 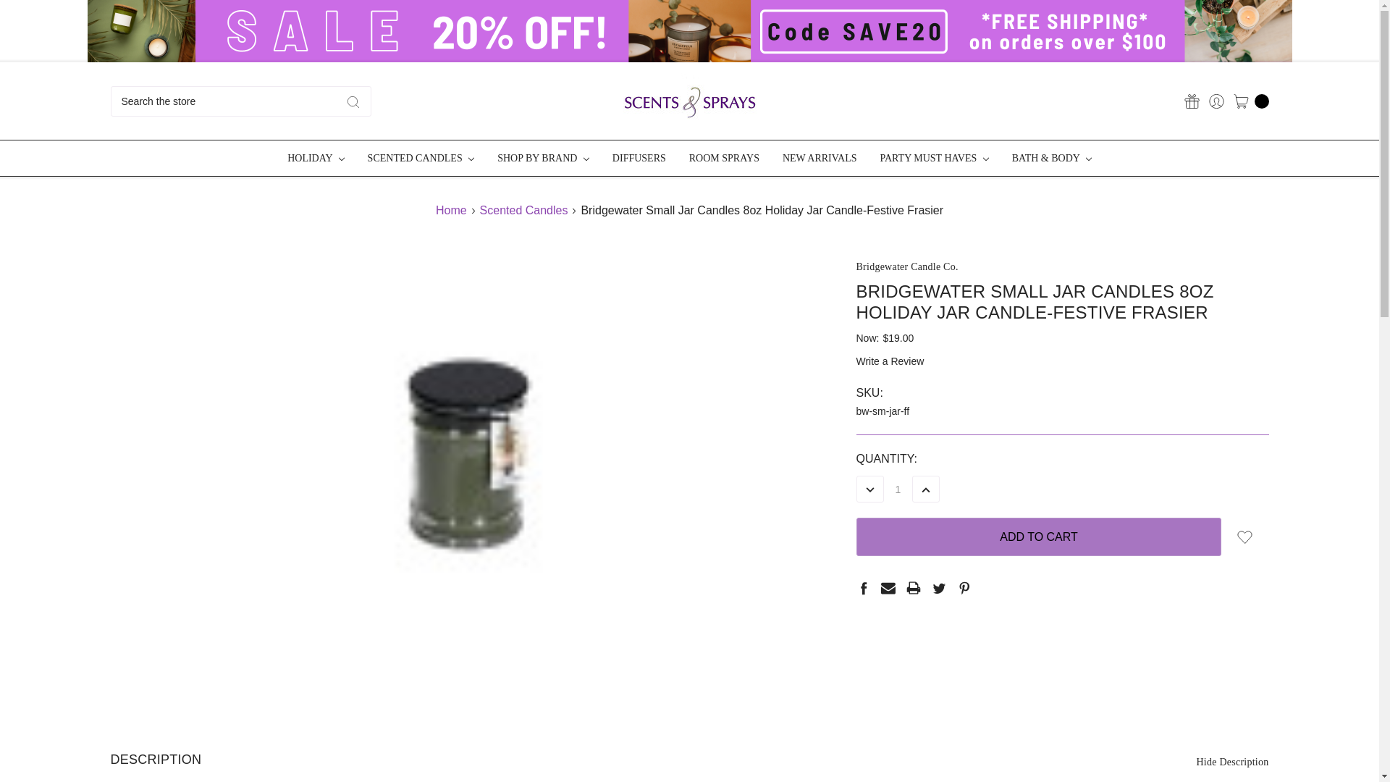 What do you see at coordinates (689, 101) in the screenshot?
I see `Scents and Sprays` at bounding box center [689, 101].